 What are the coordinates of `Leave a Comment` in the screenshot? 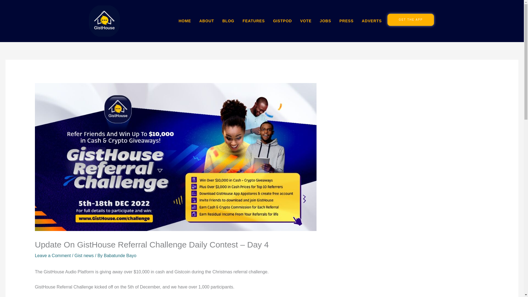 It's located at (53, 256).